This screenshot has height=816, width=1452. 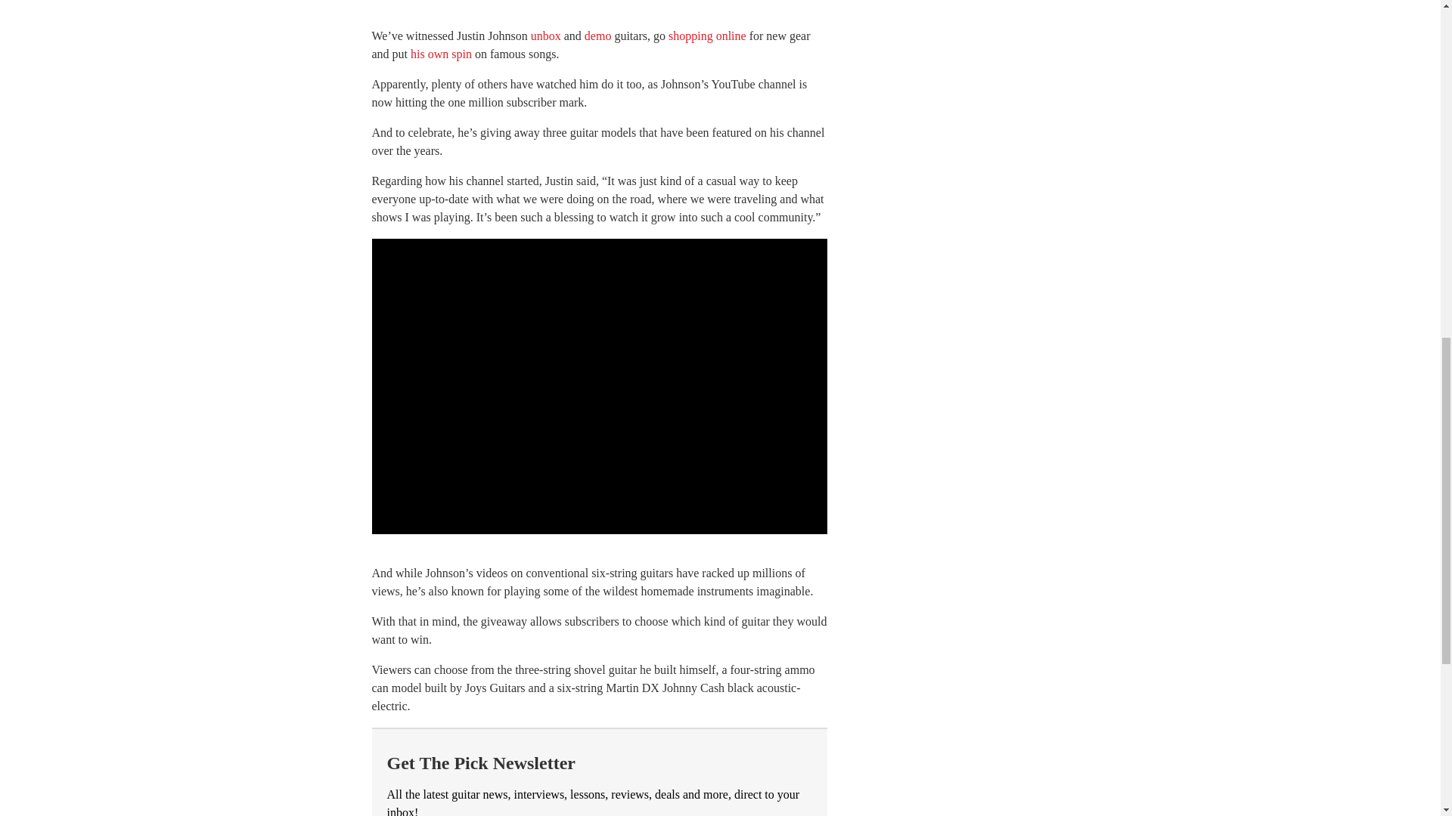 I want to click on shopping online, so click(x=706, y=36).